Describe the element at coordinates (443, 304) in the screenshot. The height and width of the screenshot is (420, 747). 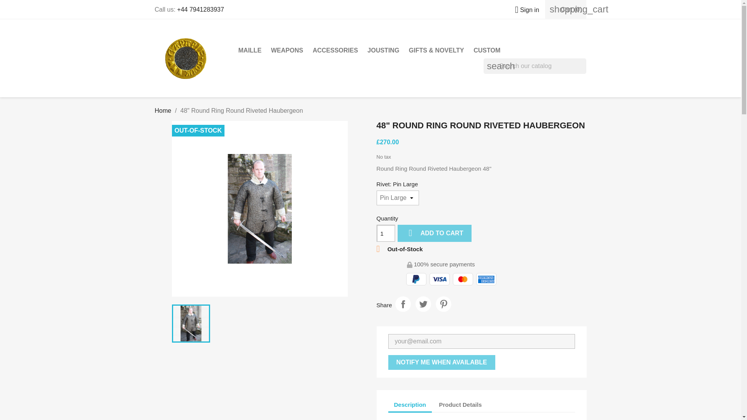
I see `Pinterest` at that location.